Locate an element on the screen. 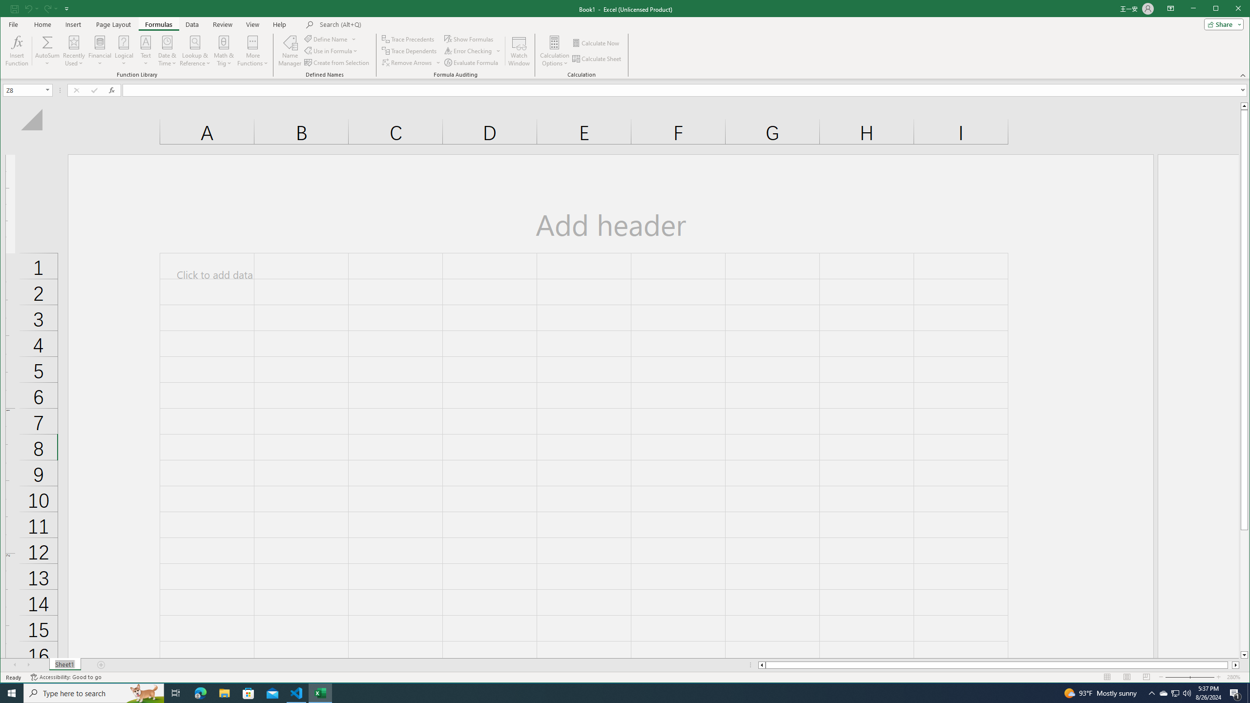  Search highlights icon opens search home window is located at coordinates (145, 693).